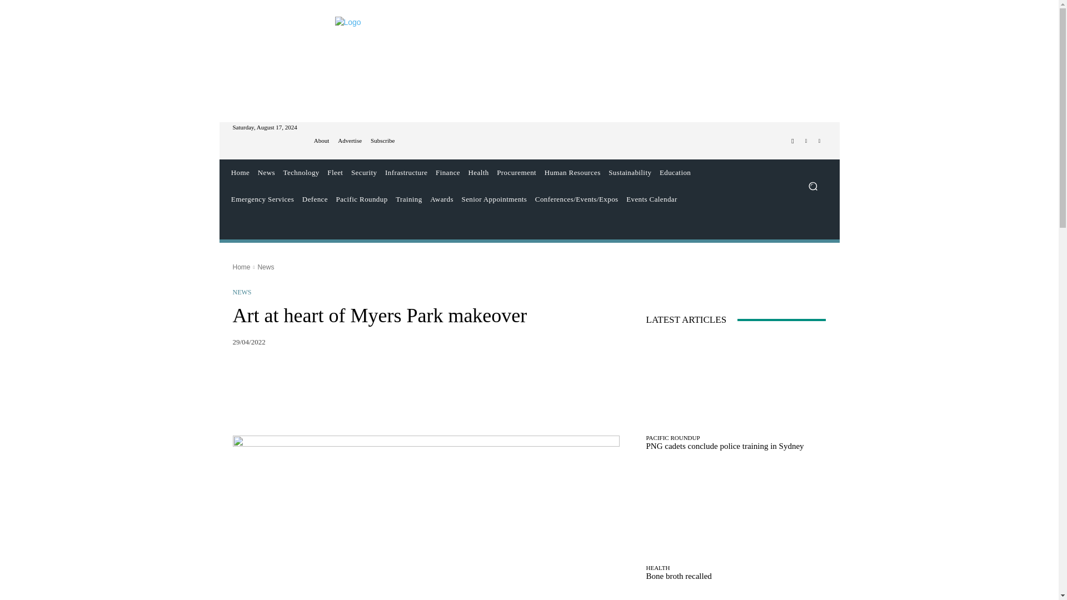 This screenshot has height=600, width=1067. What do you see at coordinates (364, 172) in the screenshot?
I see `Security` at bounding box center [364, 172].